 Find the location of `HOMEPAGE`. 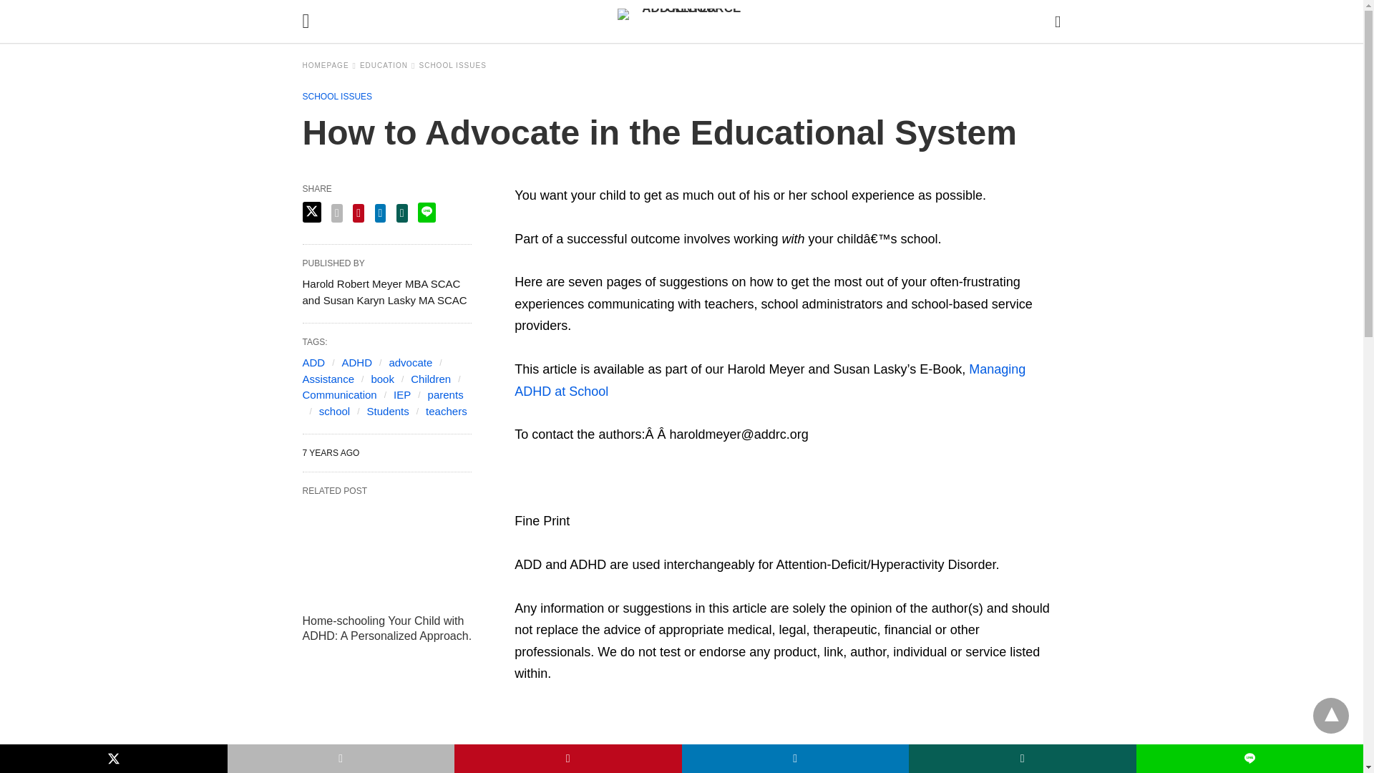

HOMEPAGE is located at coordinates (329, 66).